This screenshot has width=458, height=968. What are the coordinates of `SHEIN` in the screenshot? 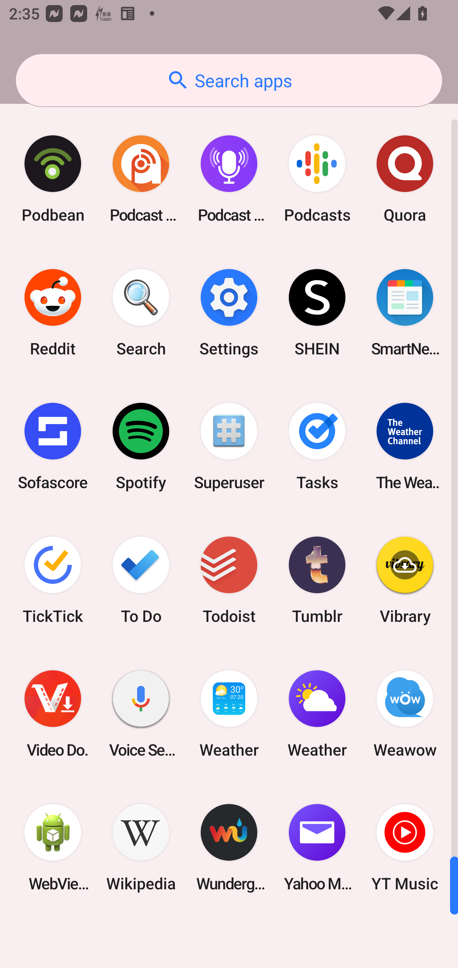 It's located at (317, 313).